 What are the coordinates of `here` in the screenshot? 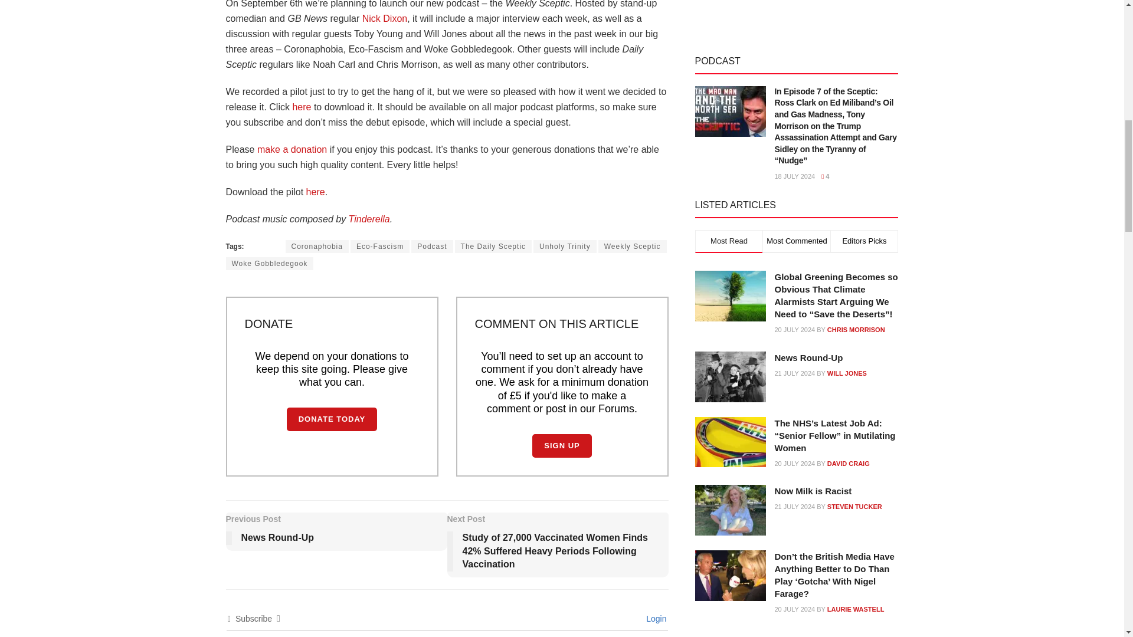 It's located at (301, 107).